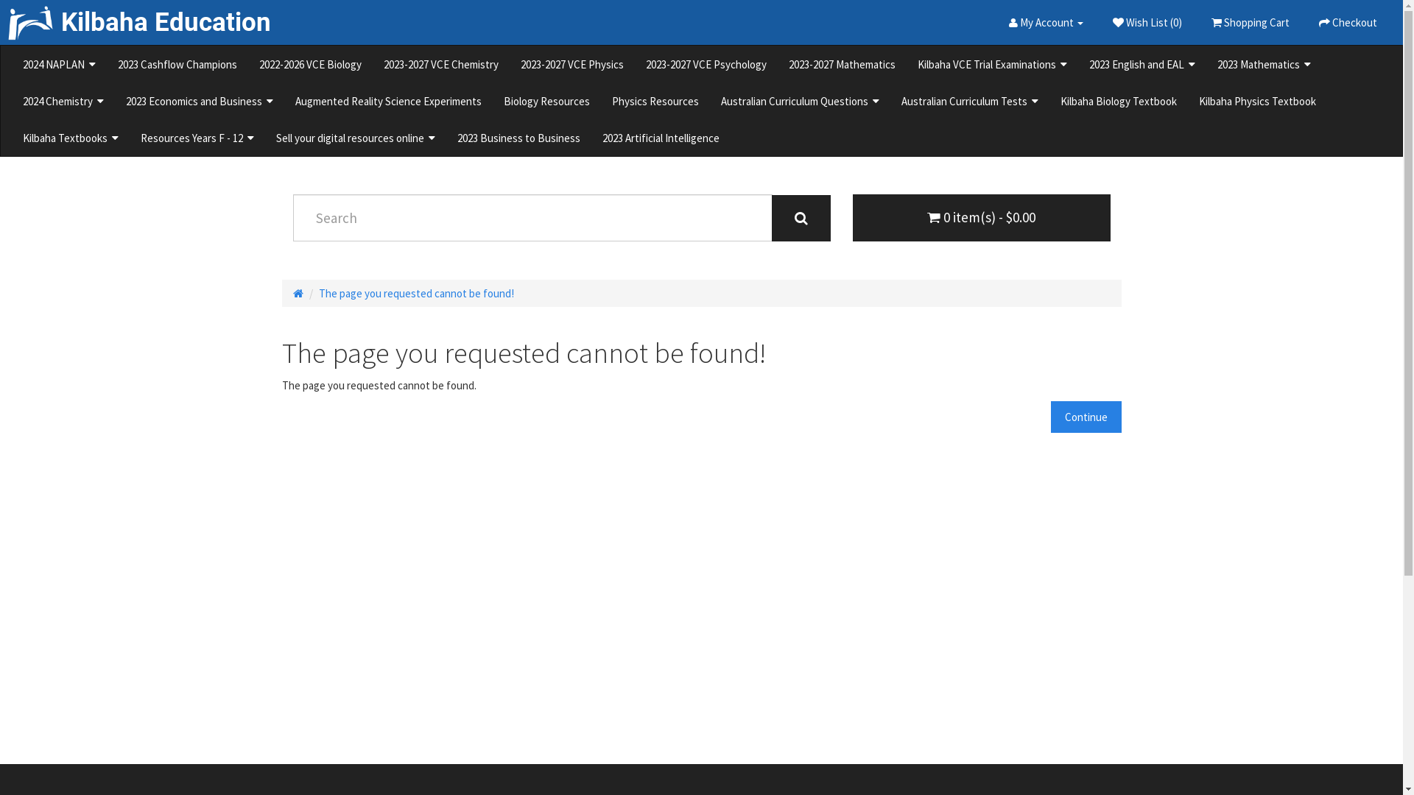  Describe the element at coordinates (1142, 64) in the screenshot. I see `2023 English and EAL  ` at that location.